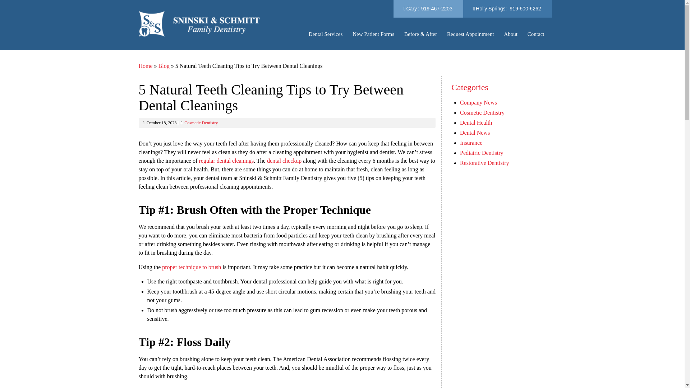  I want to click on Request Appointment, so click(470, 34).